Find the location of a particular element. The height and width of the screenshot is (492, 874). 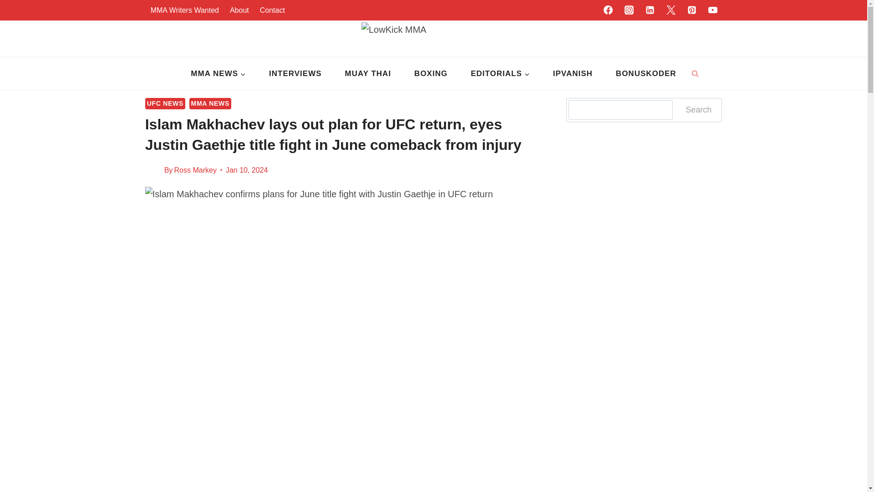

EDITORIALS is located at coordinates (501, 74).